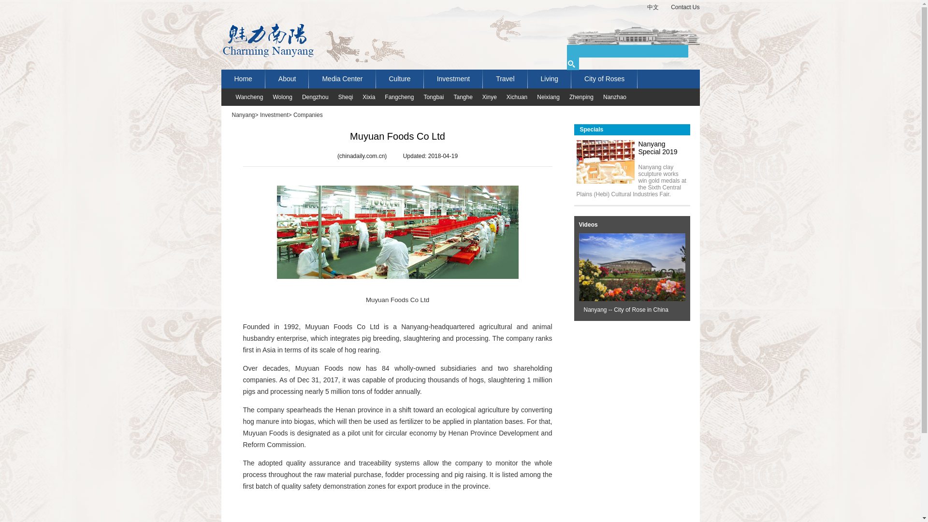  Describe the element at coordinates (363, 97) in the screenshot. I see `Xixia` at that location.